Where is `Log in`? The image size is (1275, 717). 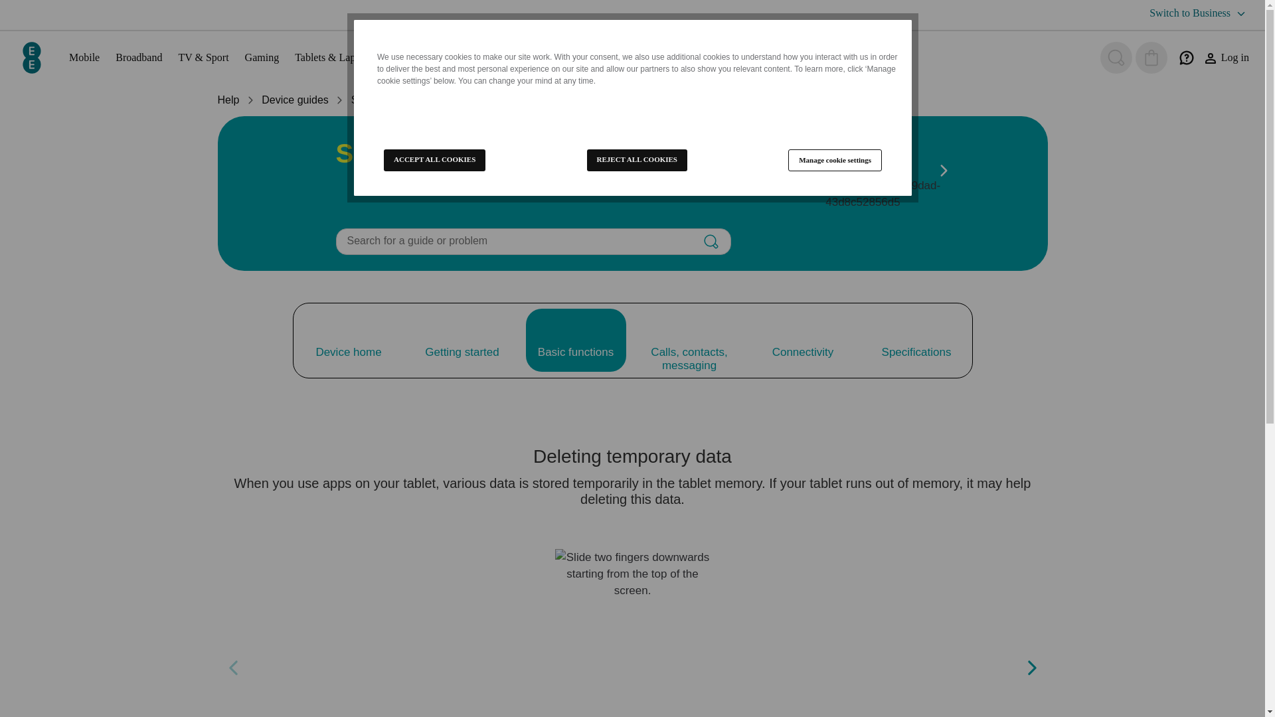 Log in is located at coordinates (1226, 58).